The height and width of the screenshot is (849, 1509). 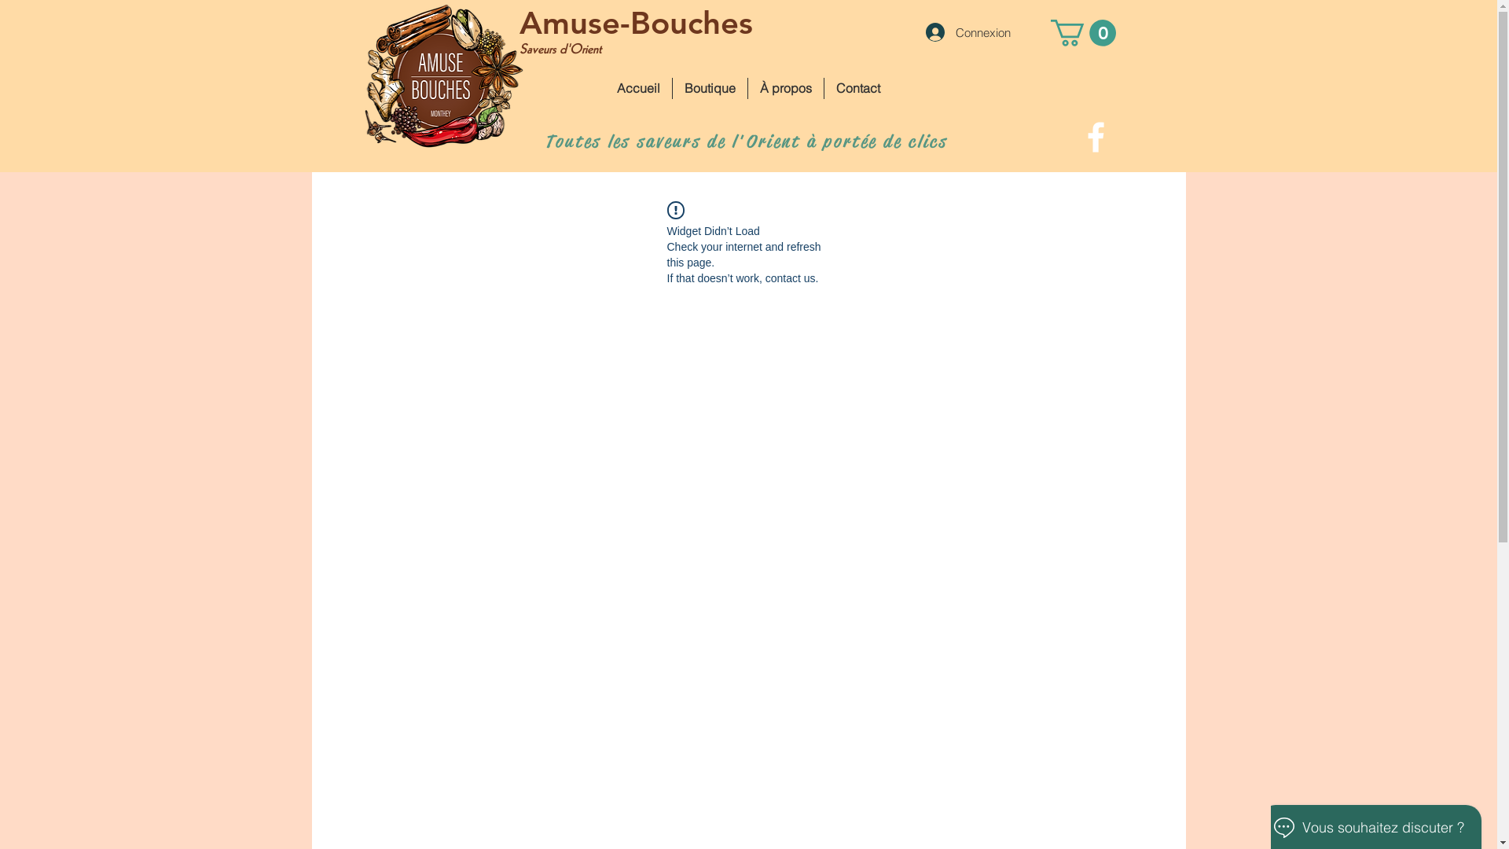 I want to click on Contact, so click(x=858, y=88).